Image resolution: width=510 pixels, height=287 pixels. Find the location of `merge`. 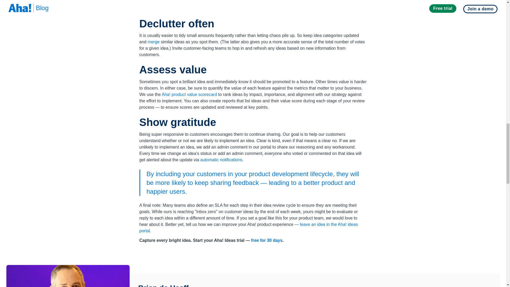

merge is located at coordinates (154, 42).